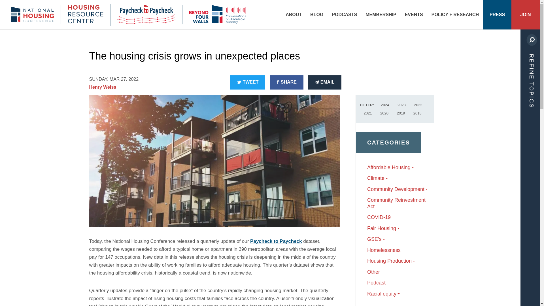 This screenshot has height=306, width=544. Describe the element at coordinates (85, 15) in the screenshot. I see `Housing Research Center` at that location.